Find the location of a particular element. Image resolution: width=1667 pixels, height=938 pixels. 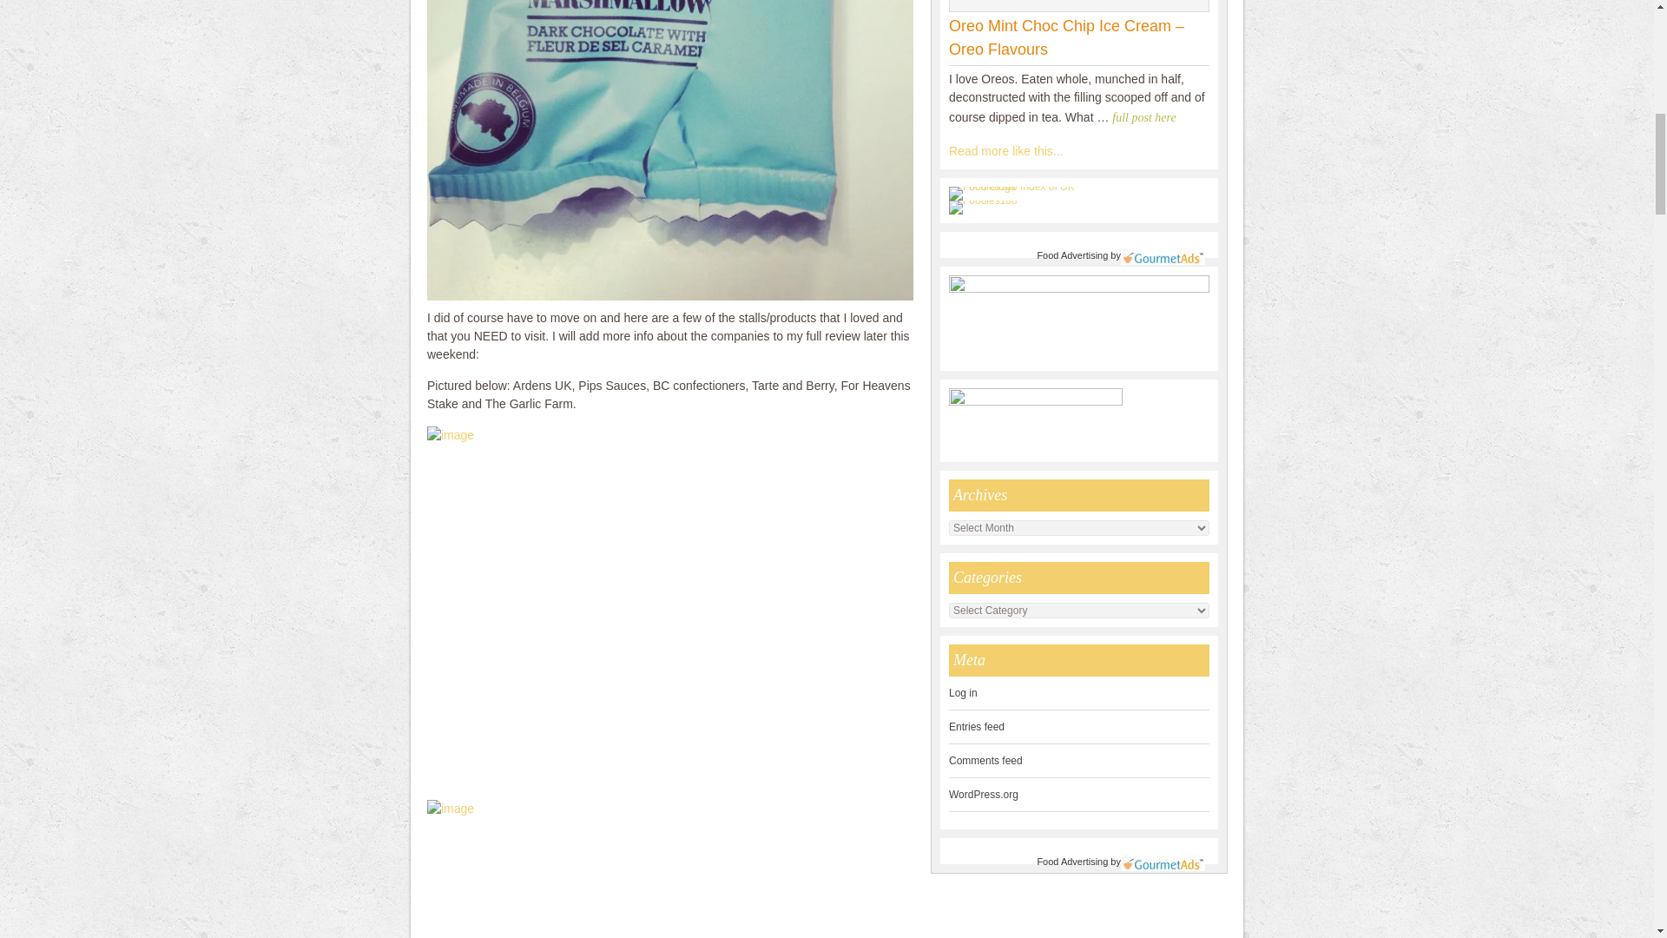

Food Advertising is located at coordinates (1072, 255).